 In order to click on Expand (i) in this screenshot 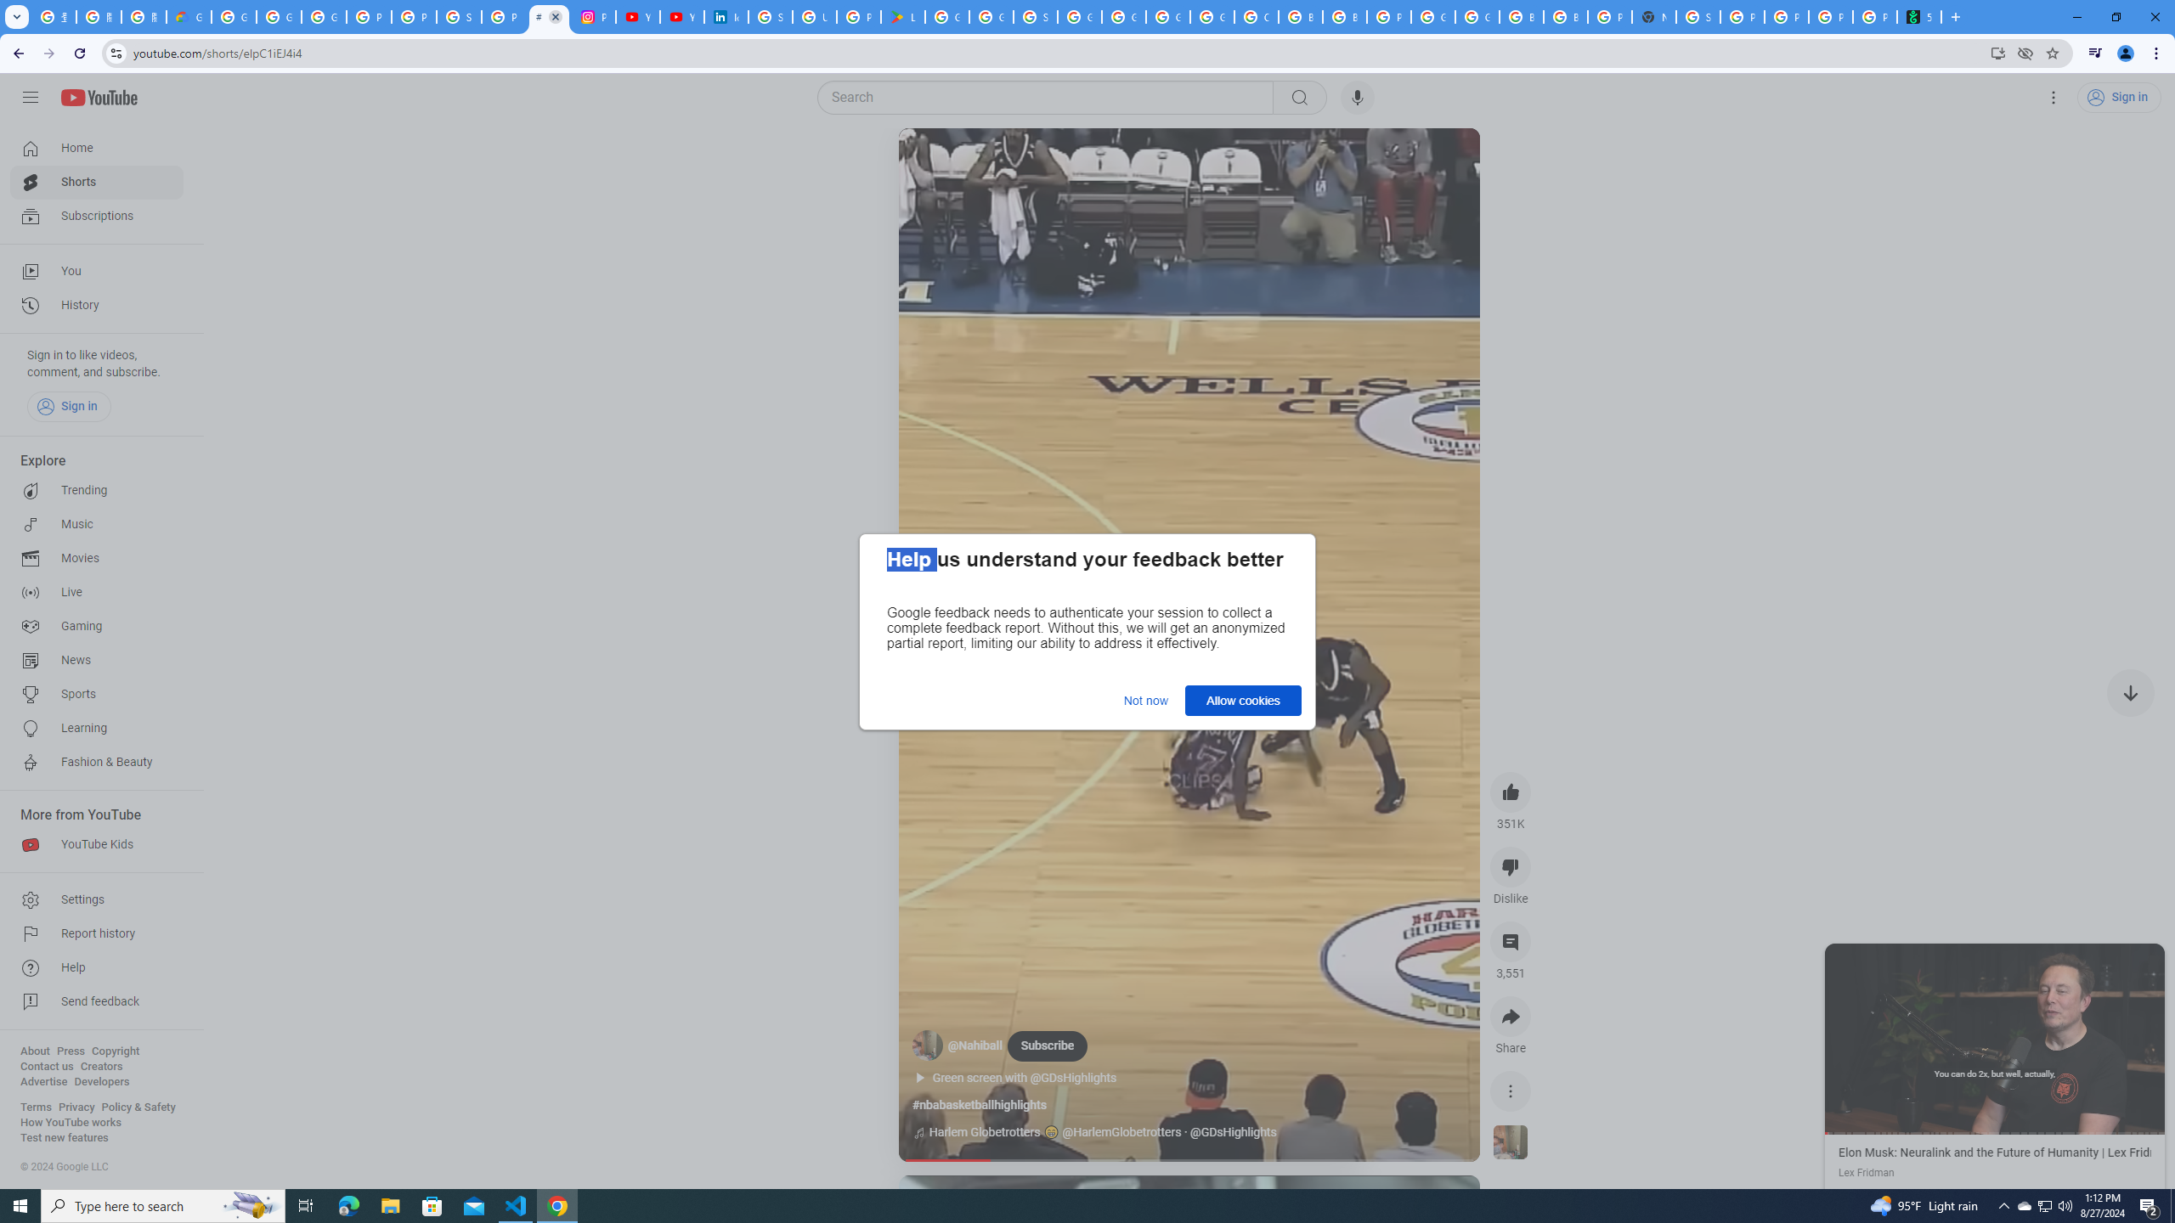, I will do `click(1842, 960)`.